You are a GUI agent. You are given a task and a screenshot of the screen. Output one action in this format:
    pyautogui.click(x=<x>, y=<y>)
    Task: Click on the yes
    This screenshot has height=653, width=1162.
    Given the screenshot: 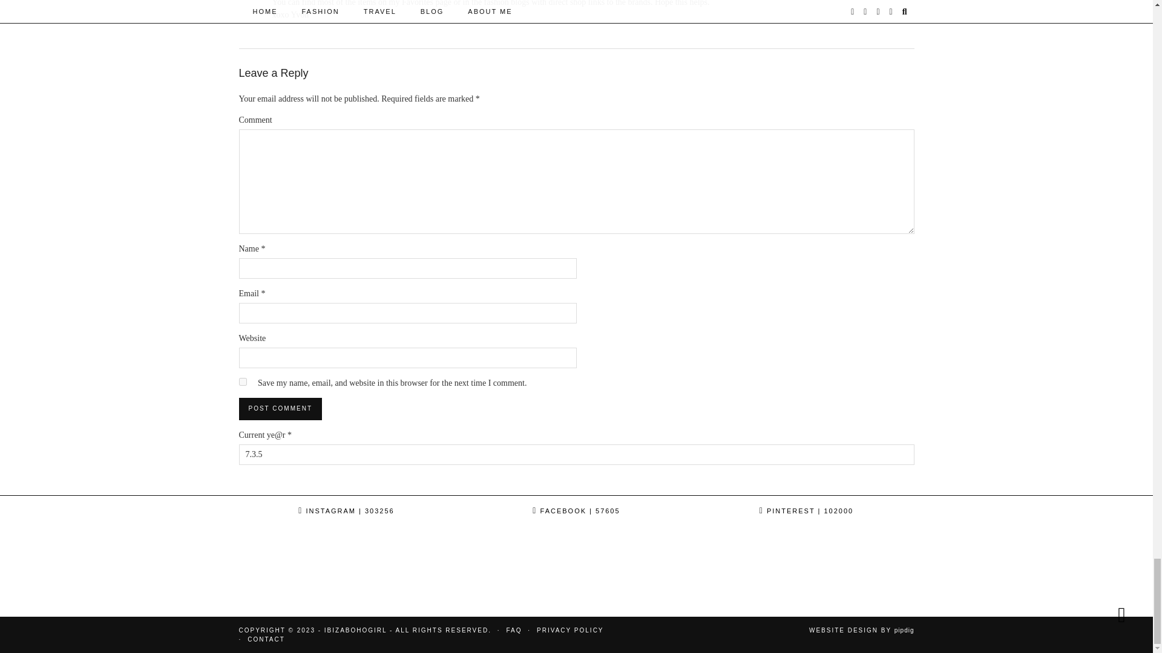 What is the action you would take?
    pyautogui.click(x=242, y=382)
    